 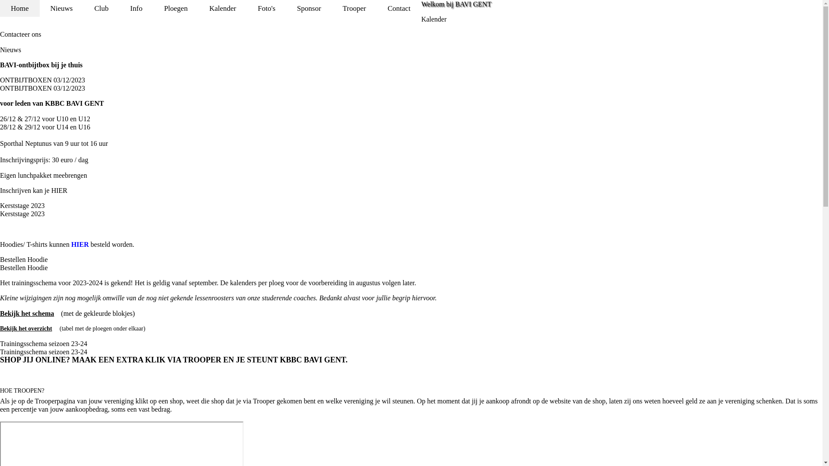 I want to click on Kerststage 2023, so click(x=22, y=205).